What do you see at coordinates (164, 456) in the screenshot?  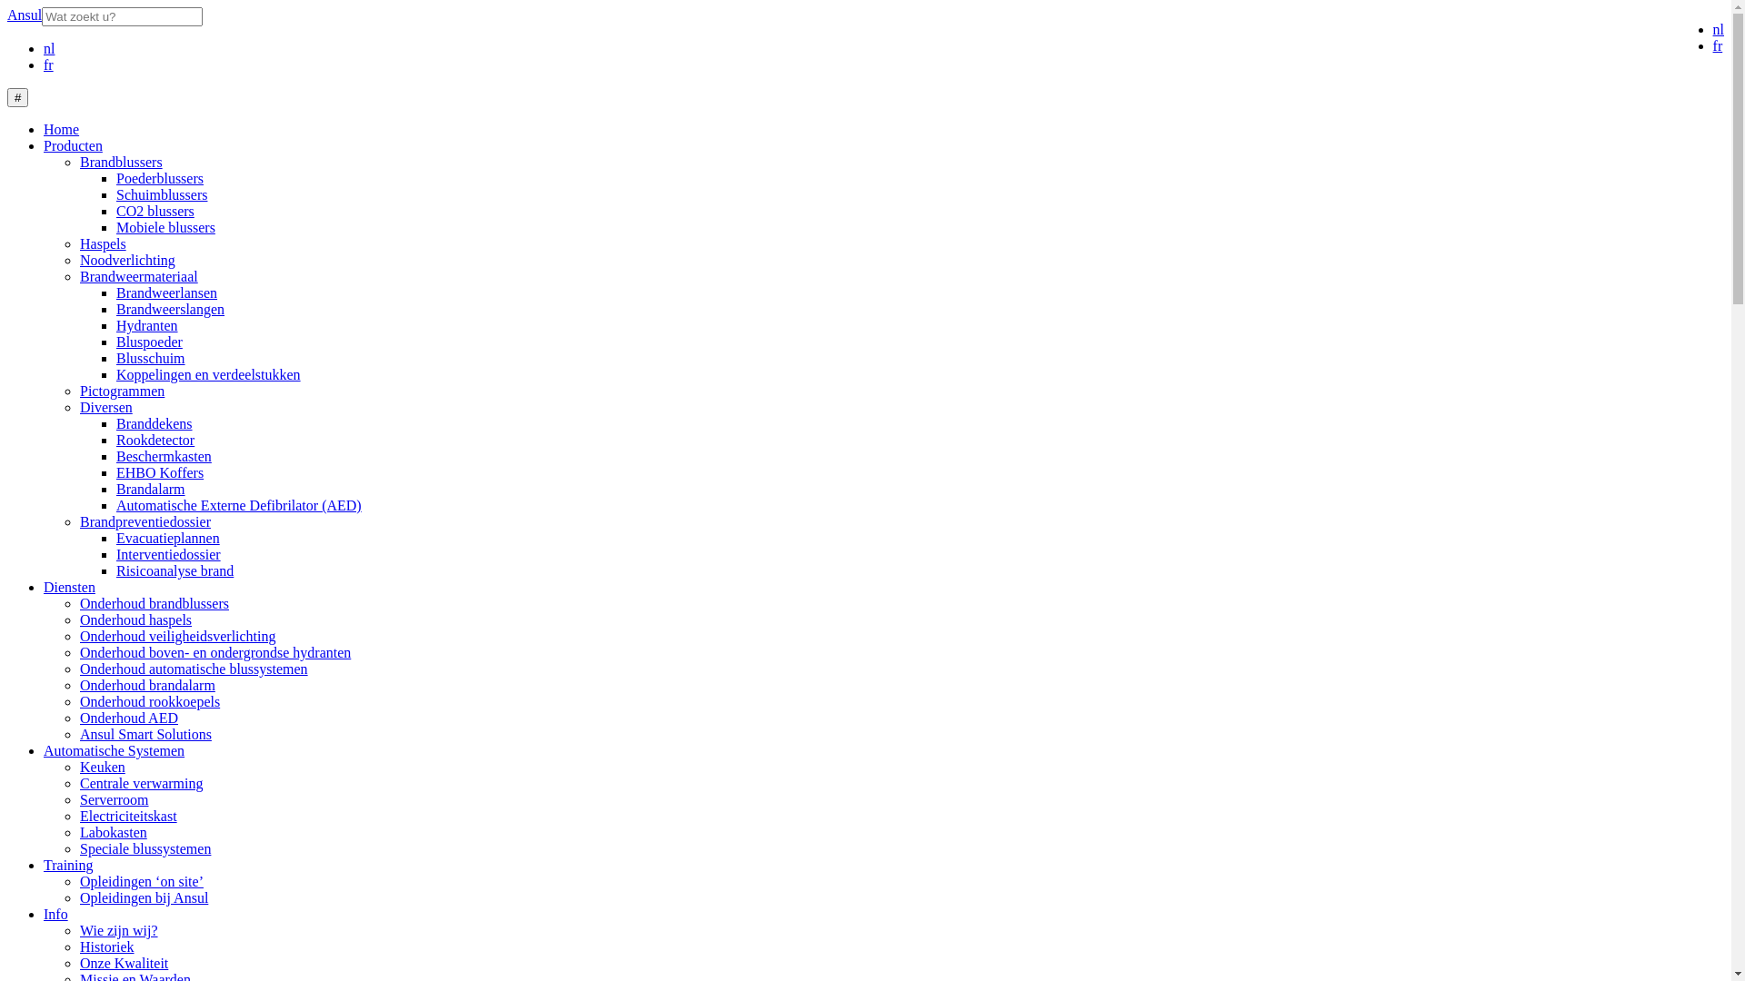 I see `Beschermkasten` at bounding box center [164, 456].